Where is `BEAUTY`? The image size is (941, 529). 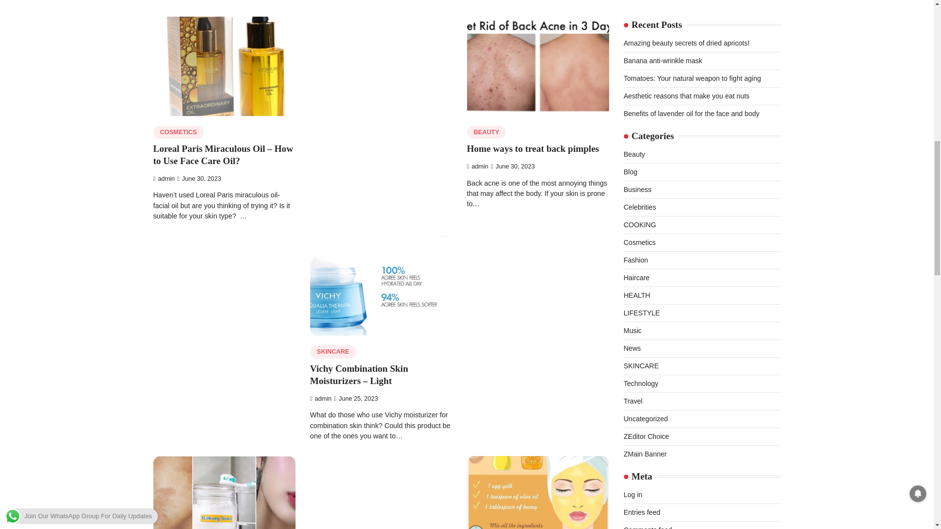
BEAUTY is located at coordinates (486, 132).